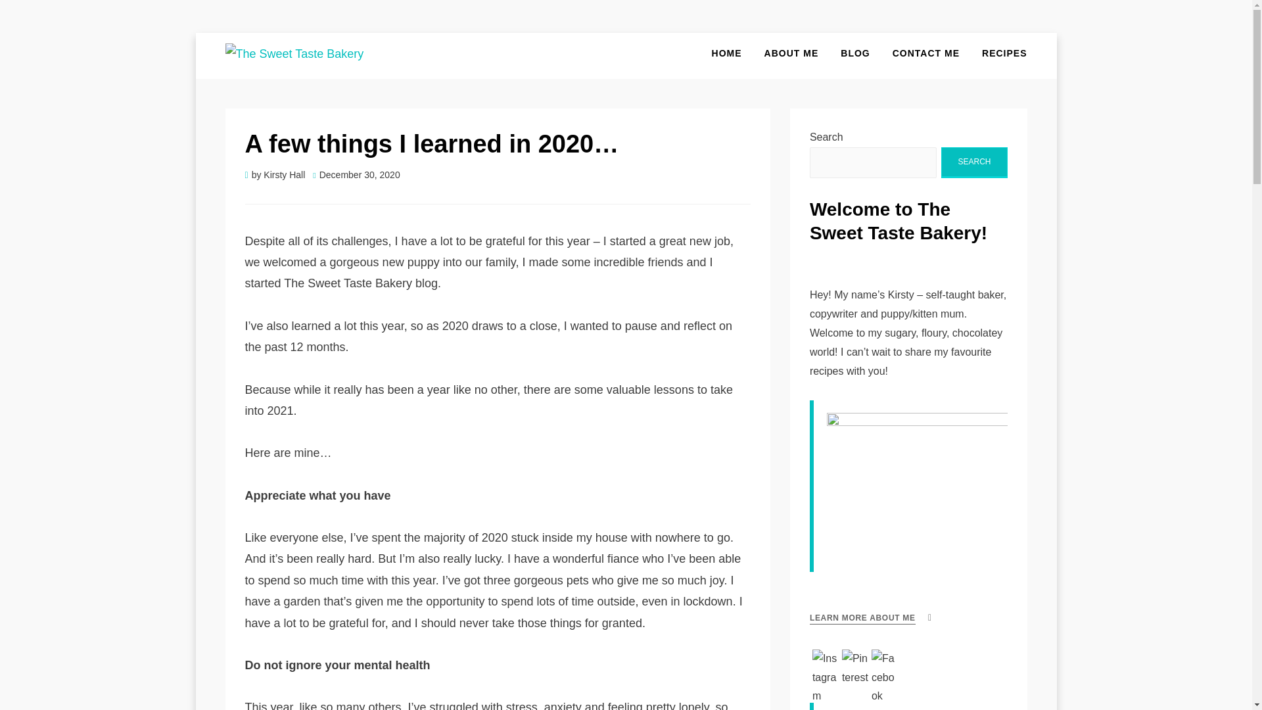 The height and width of the screenshot is (710, 1262). What do you see at coordinates (356, 175) in the screenshot?
I see `December 30, 2020` at bounding box center [356, 175].